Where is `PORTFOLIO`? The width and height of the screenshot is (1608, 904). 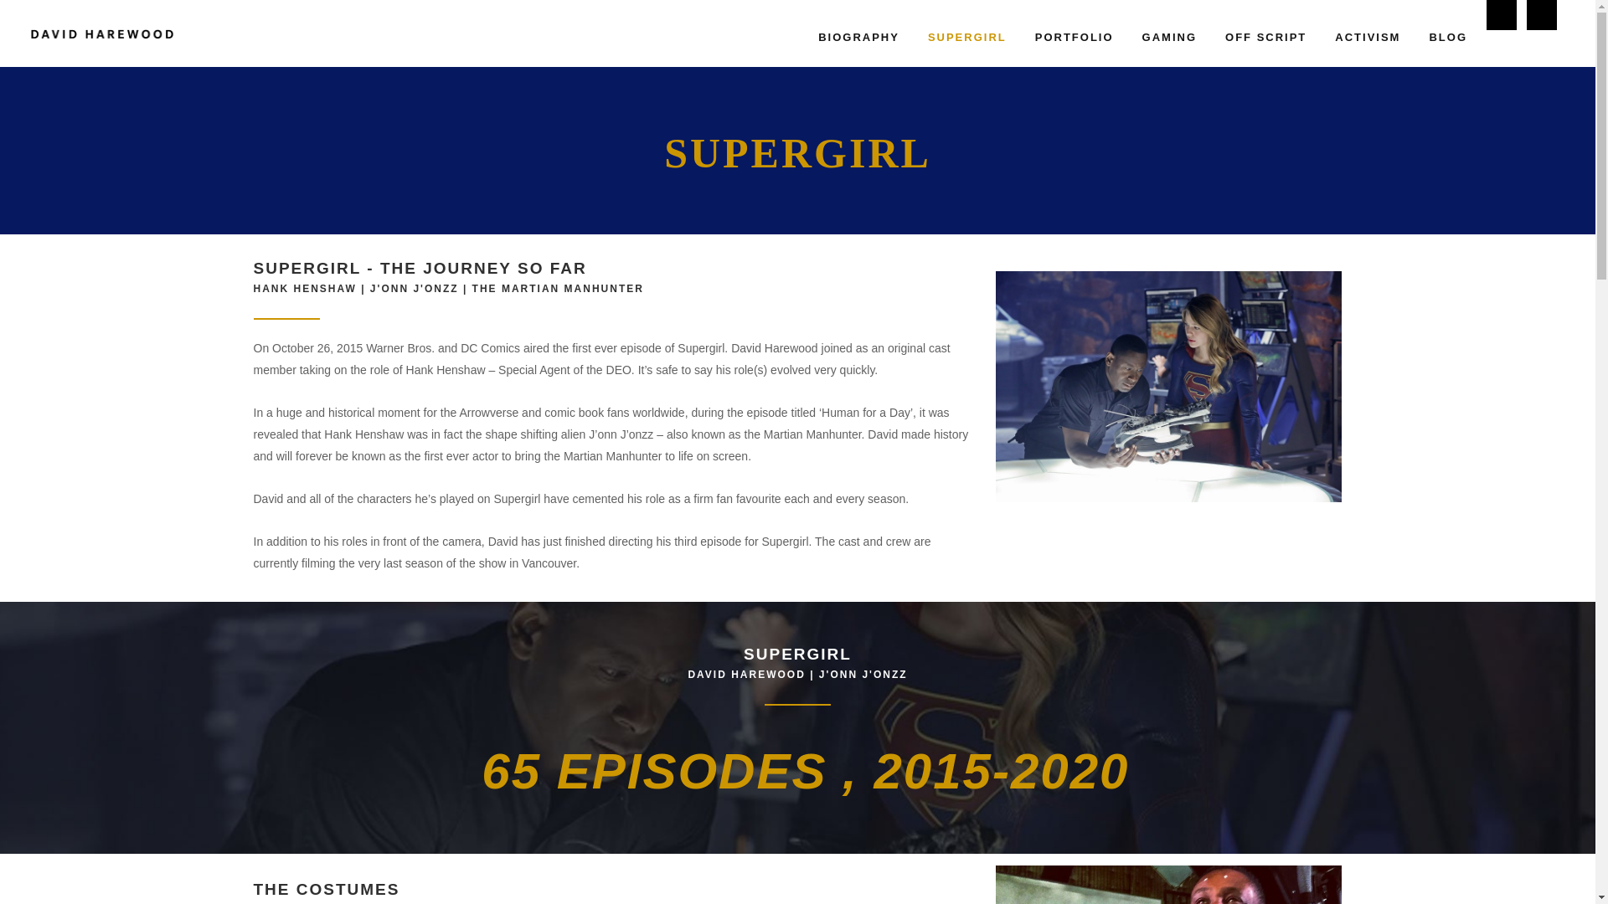
PORTFOLIO is located at coordinates (1075, 37).